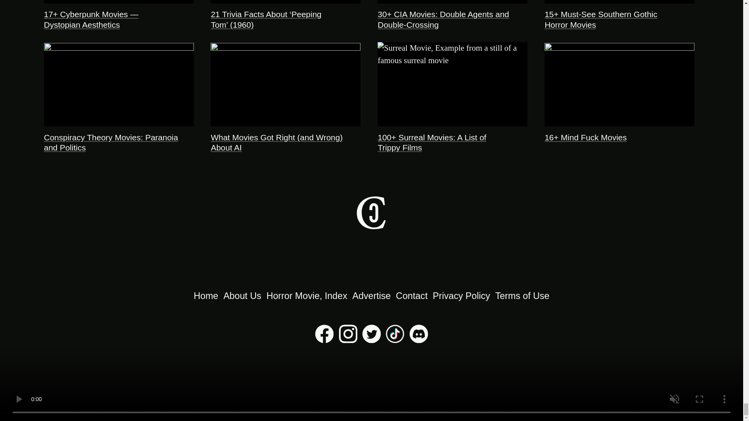  I want to click on Twitter, so click(371, 340).